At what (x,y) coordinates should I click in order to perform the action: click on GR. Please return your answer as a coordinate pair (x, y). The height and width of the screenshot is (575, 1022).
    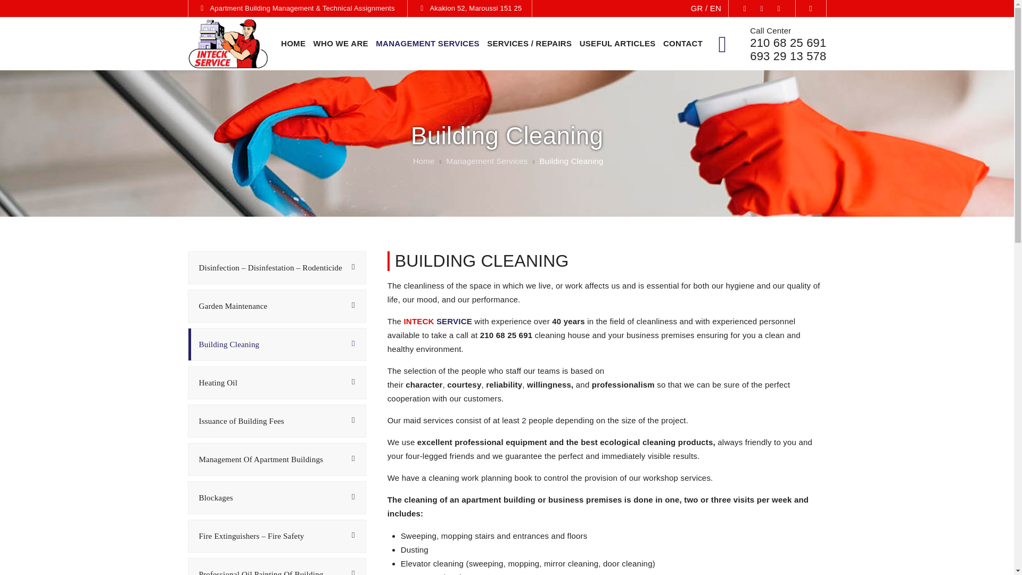
    Looking at the image, I should click on (696, 7).